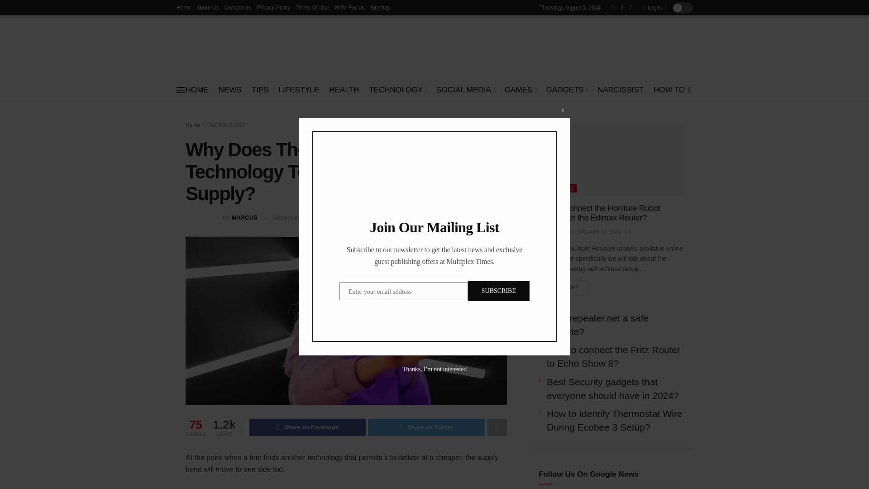  I want to click on About Us, so click(207, 7).